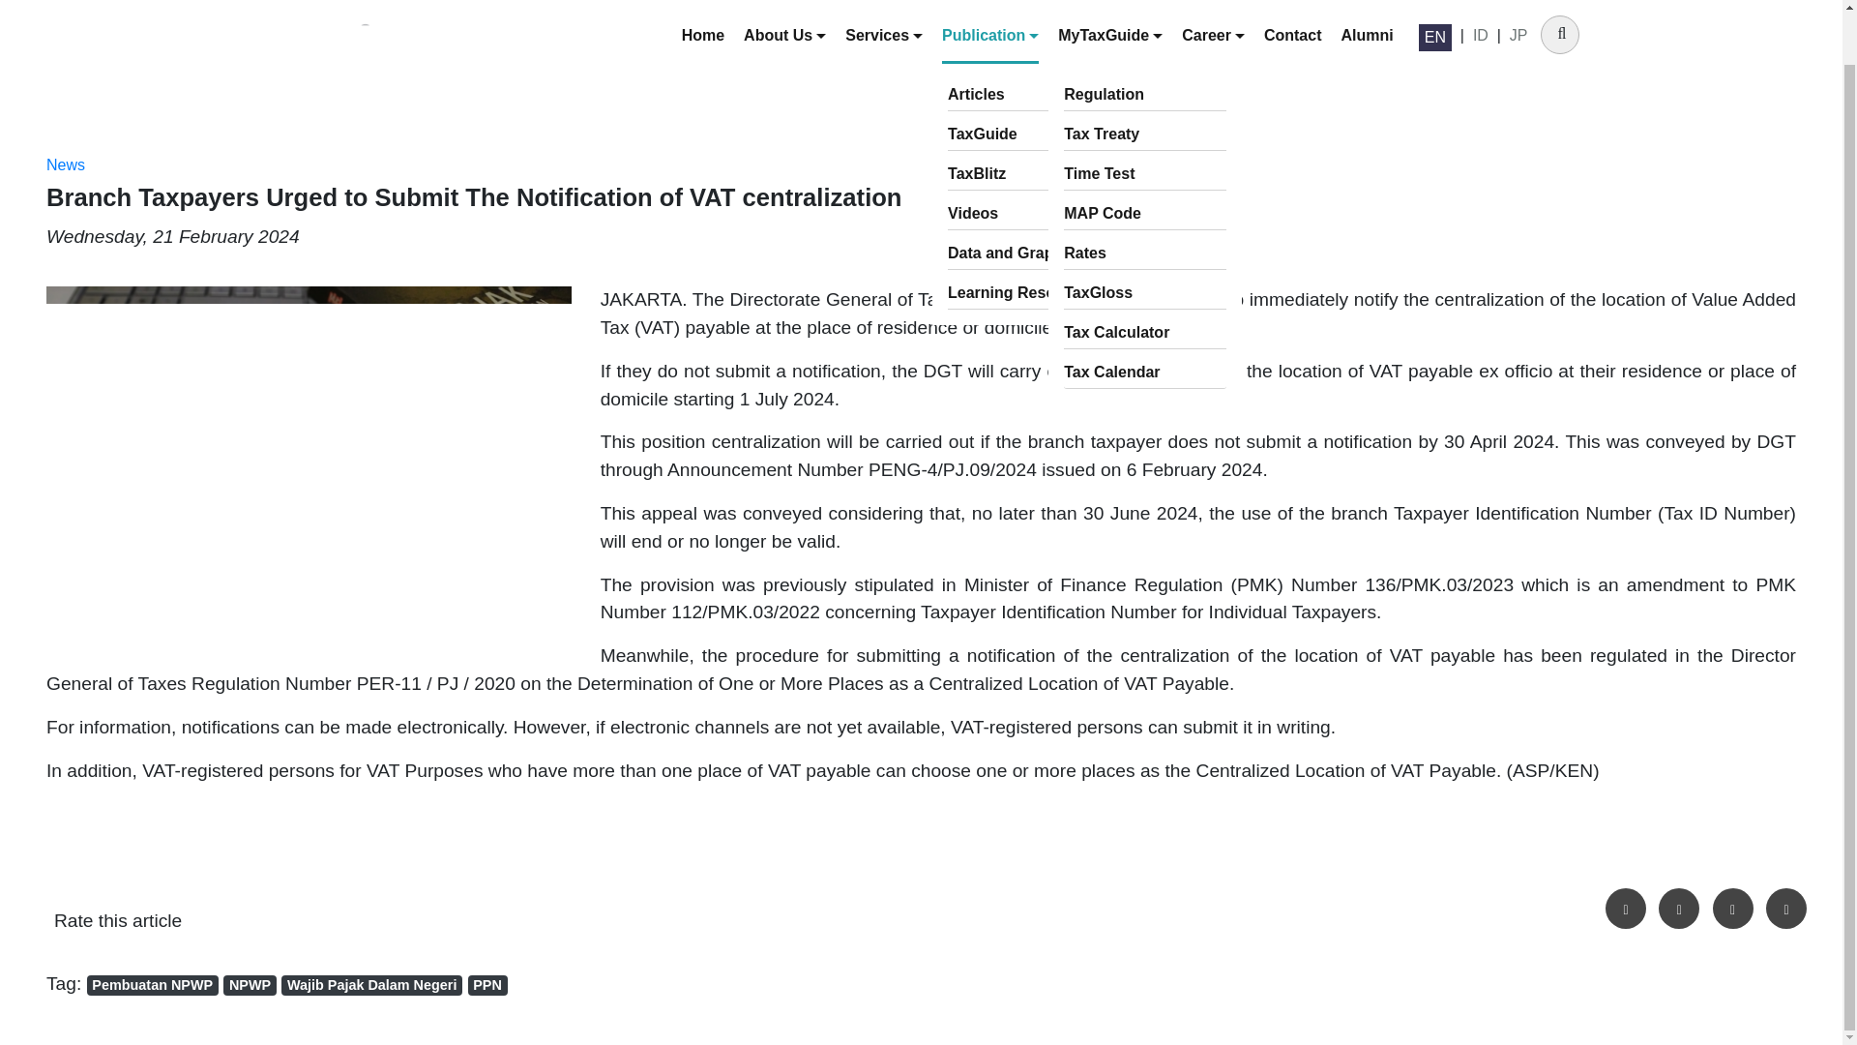 This screenshot has width=1857, height=1045. Describe the element at coordinates (1145, 199) in the screenshot. I see `Rates` at that location.